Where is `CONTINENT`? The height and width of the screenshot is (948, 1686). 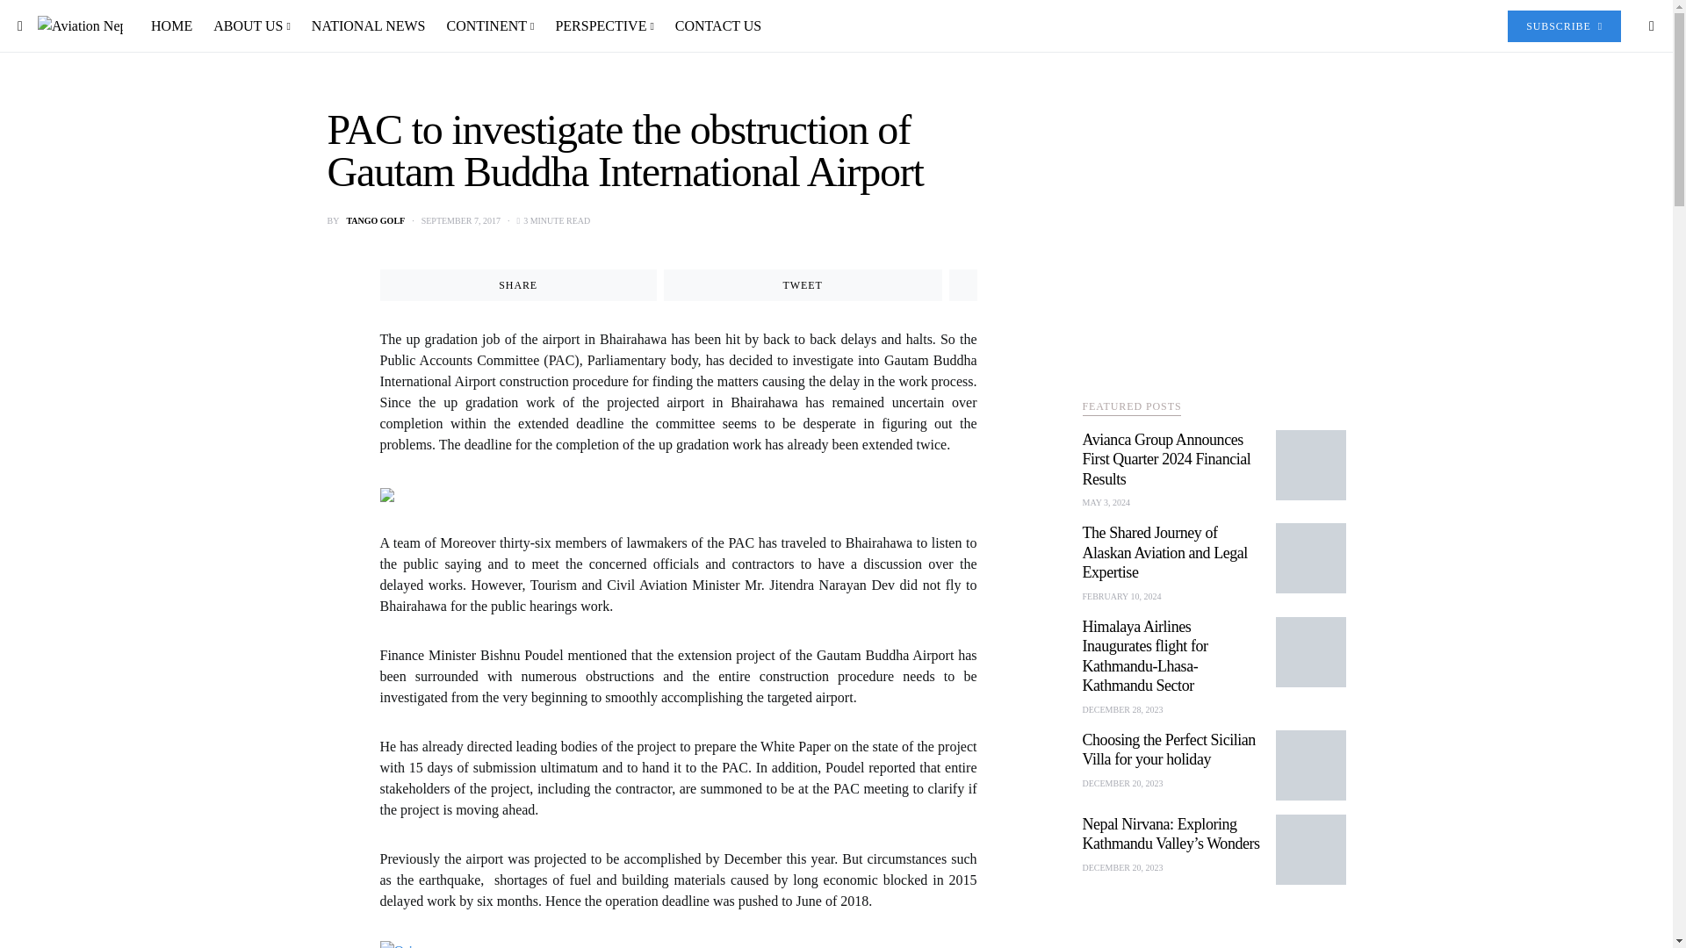 CONTINENT is located at coordinates (490, 26).